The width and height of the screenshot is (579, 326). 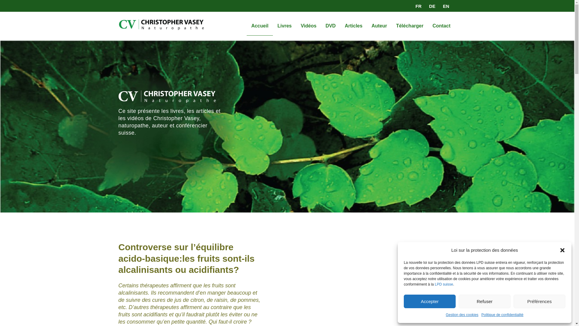 What do you see at coordinates (445, 6) in the screenshot?
I see `EN` at bounding box center [445, 6].